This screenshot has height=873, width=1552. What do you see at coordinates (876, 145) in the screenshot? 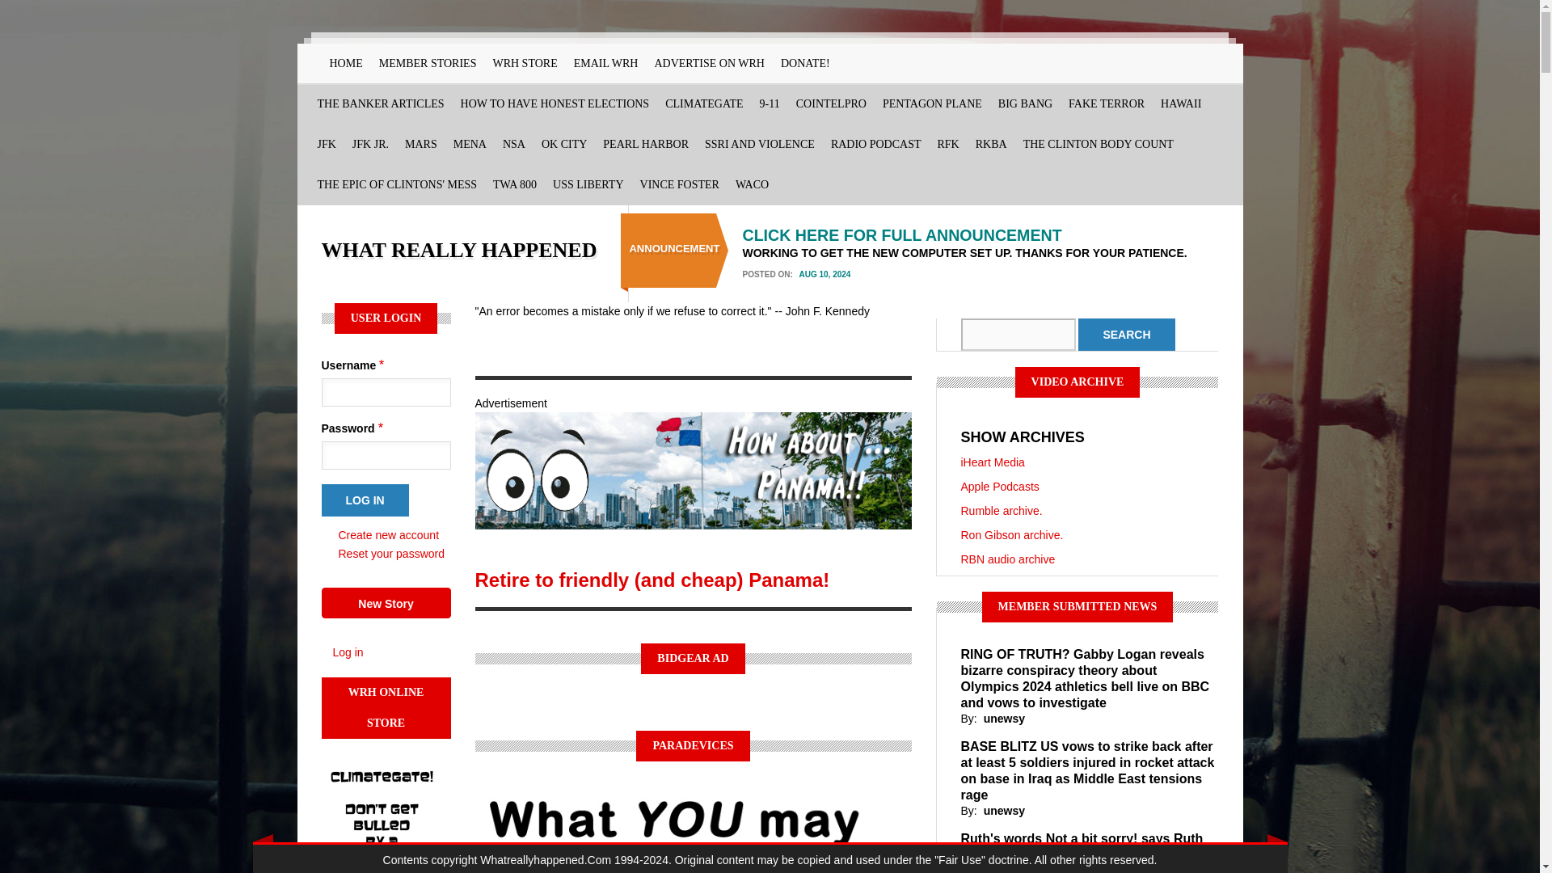
I see `RADIO PODCAST` at bounding box center [876, 145].